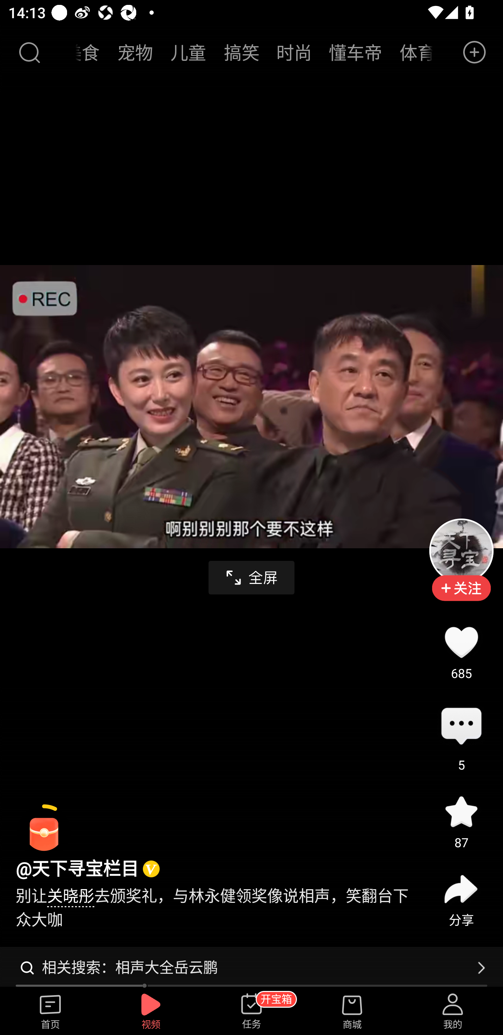 The image size is (503, 1035). What do you see at coordinates (294, 52) in the screenshot?
I see `时尚` at bounding box center [294, 52].